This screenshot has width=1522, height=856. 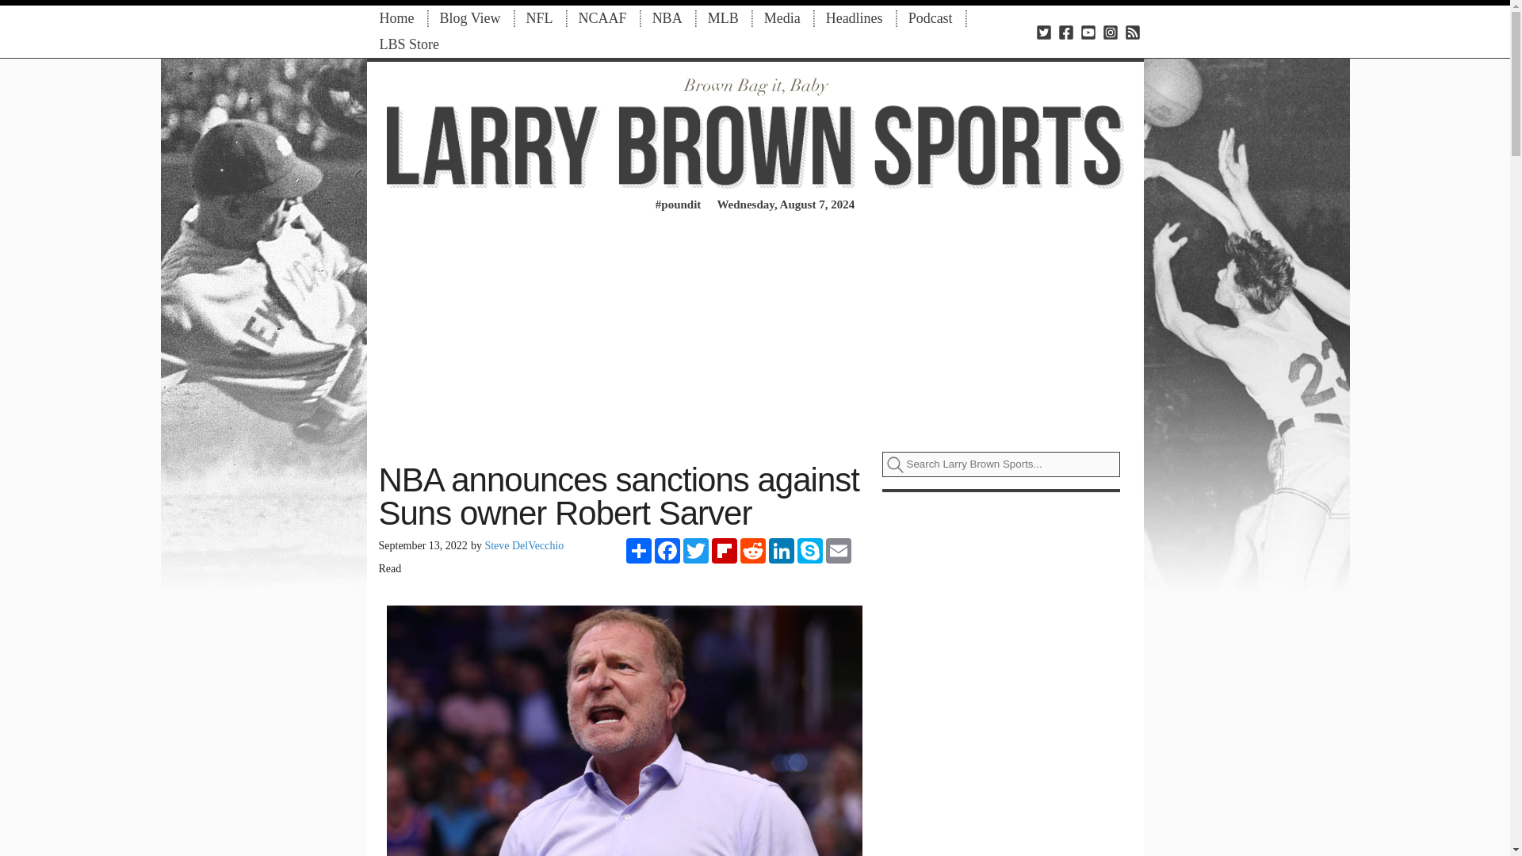 What do you see at coordinates (1088, 32) in the screenshot?
I see `View Larry Brown Sports Youtube` at bounding box center [1088, 32].